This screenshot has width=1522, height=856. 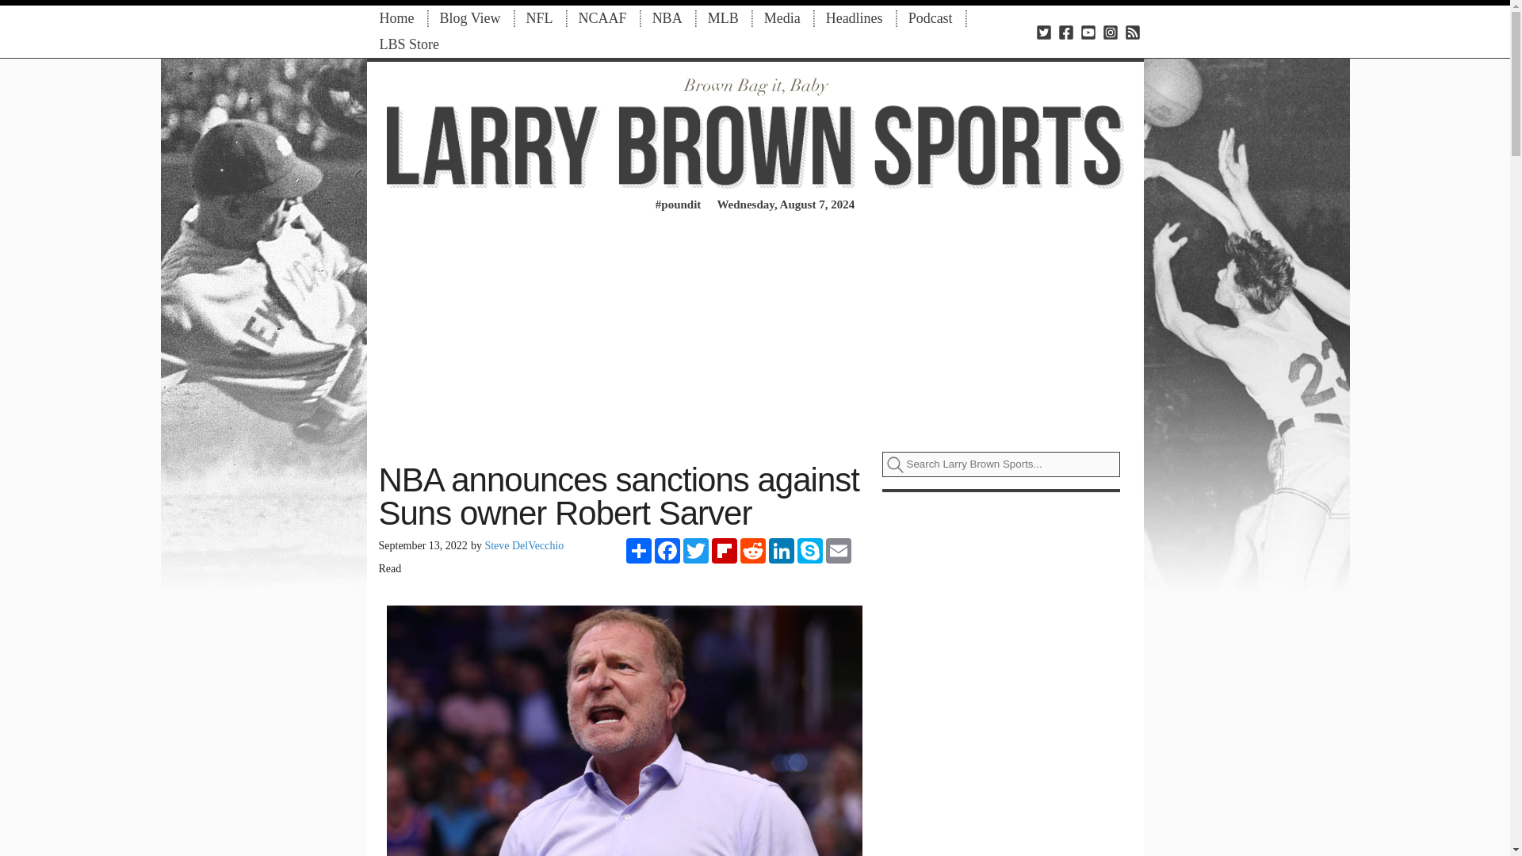 What do you see at coordinates (1088, 32) in the screenshot?
I see `View Larry Brown Sports Youtube` at bounding box center [1088, 32].